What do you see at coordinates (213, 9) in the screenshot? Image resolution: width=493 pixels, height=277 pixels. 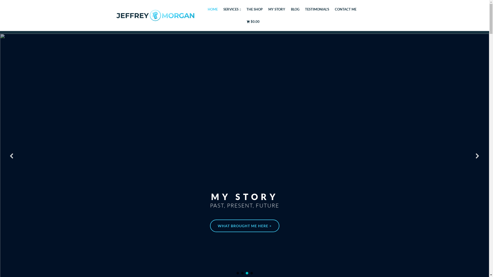 I see `HOME` at bounding box center [213, 9].